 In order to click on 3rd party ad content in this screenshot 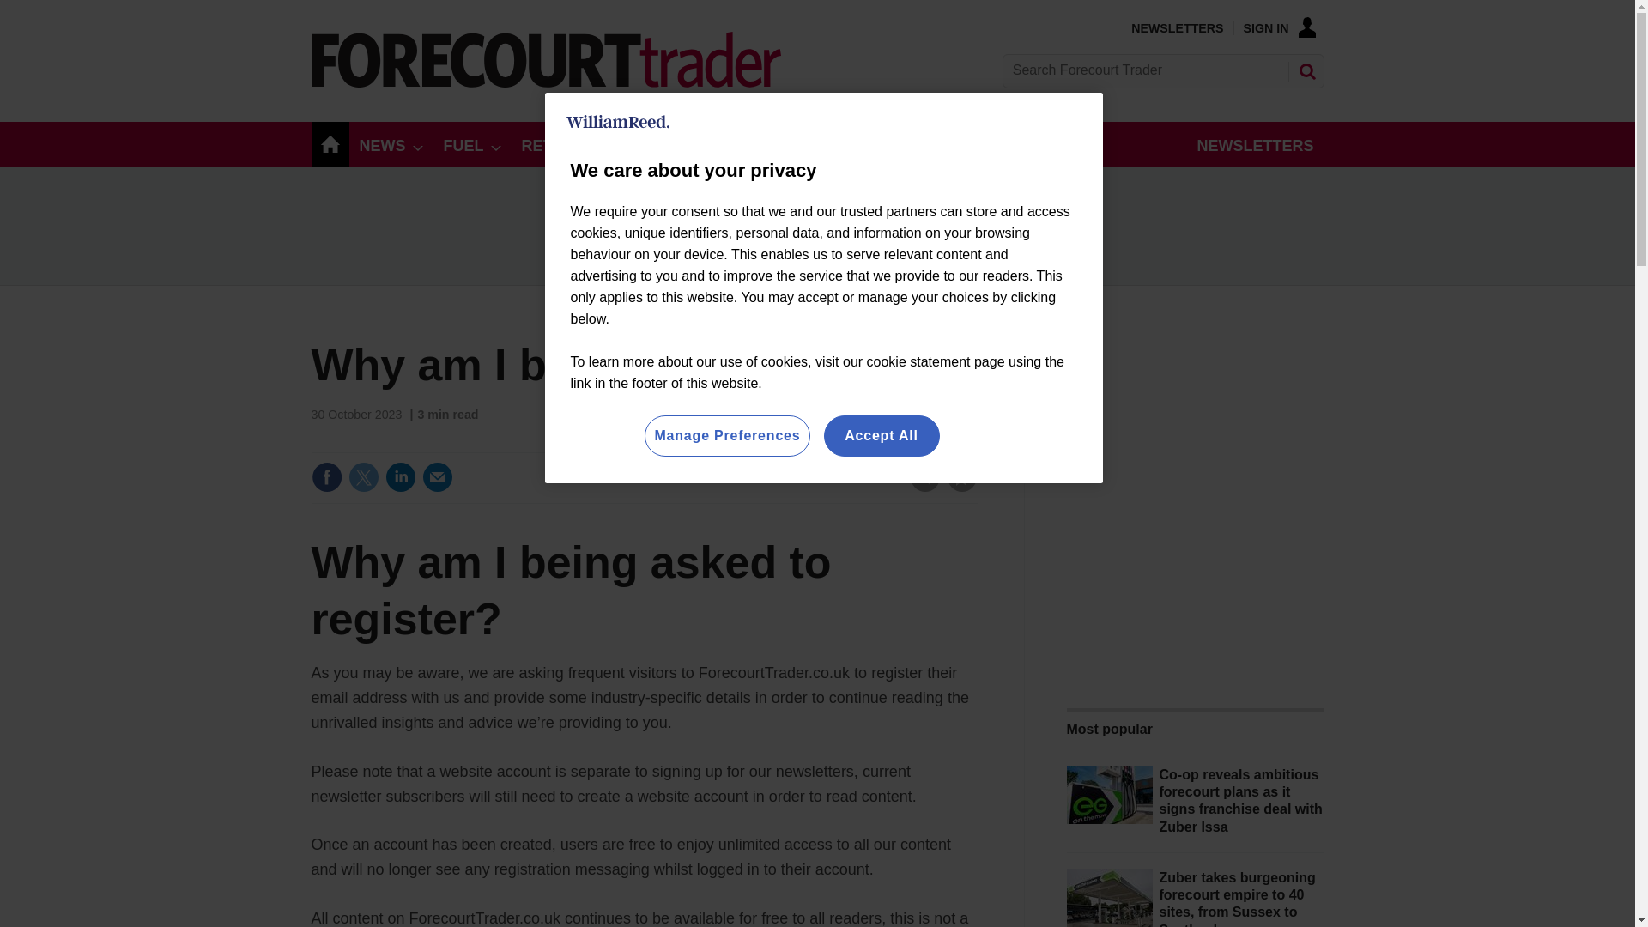, I will do `click(1195, 560)`.